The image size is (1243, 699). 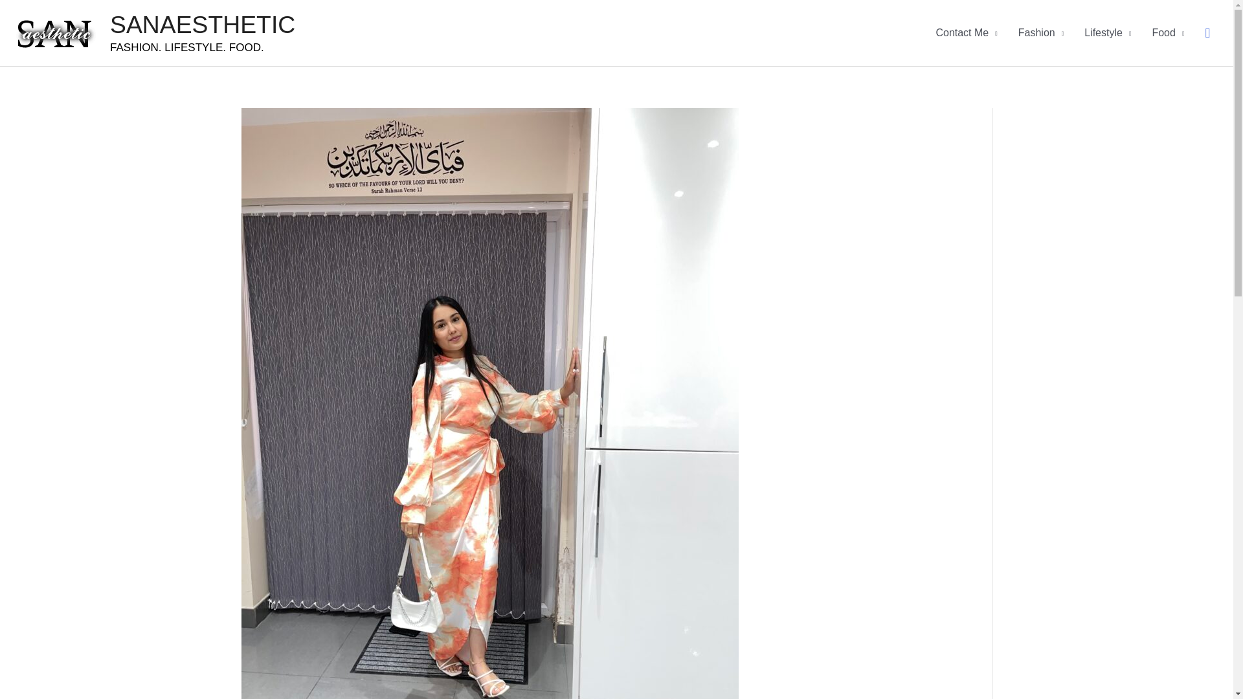 I want to click on Lifestyle, so click(x=1107, y=32).